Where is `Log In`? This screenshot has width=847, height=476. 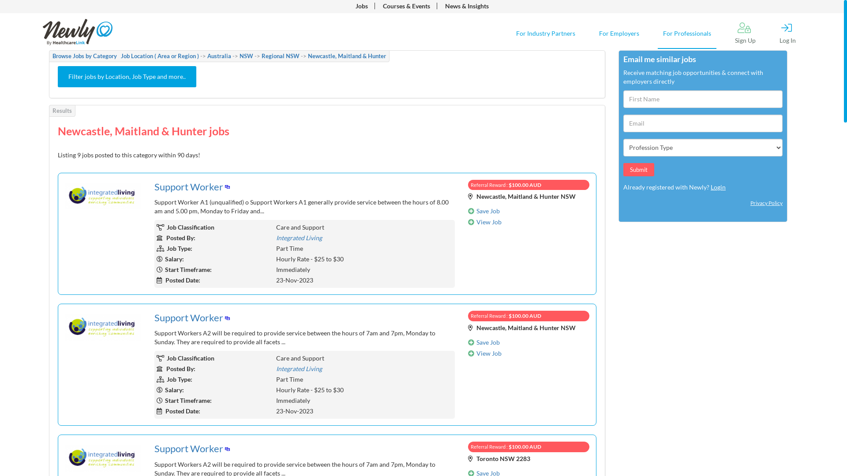 Log In is located at coordinates (788, 33).